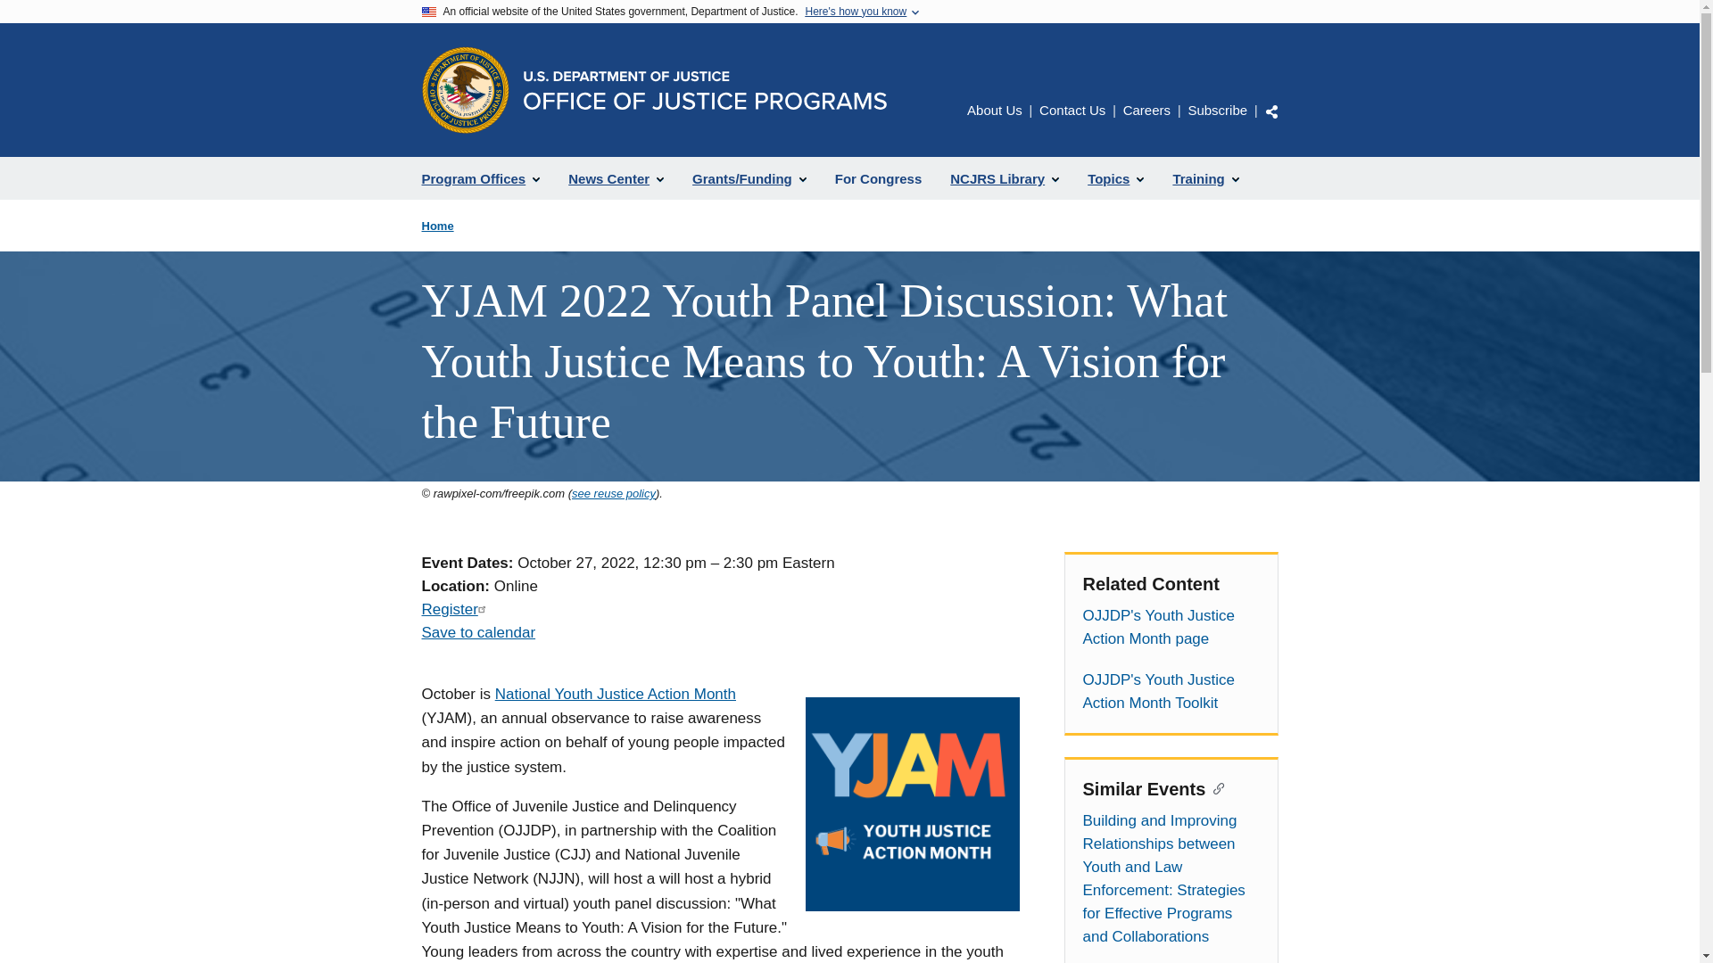 This screenshot has width=1713, height=963. Describe the element at coordinates (437, 226) in the screenshot. I see `Home` at that location.